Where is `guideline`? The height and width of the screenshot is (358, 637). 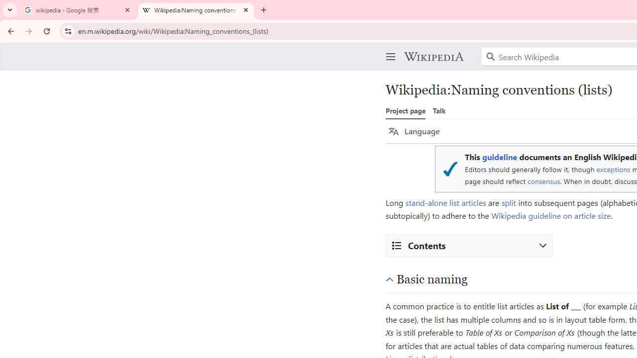
guideline is located at coordinates (499, 157).